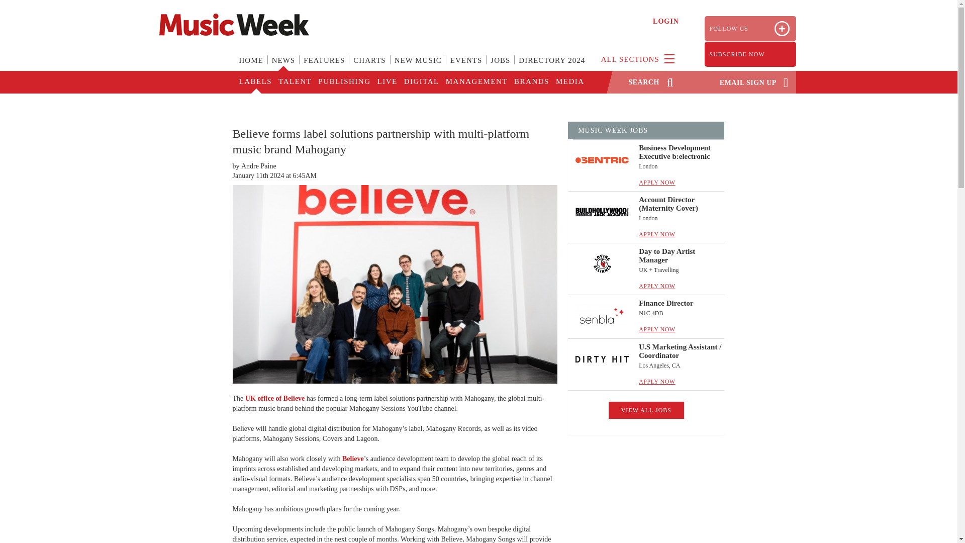  I want to click on FEATURES, so click(324, 66).